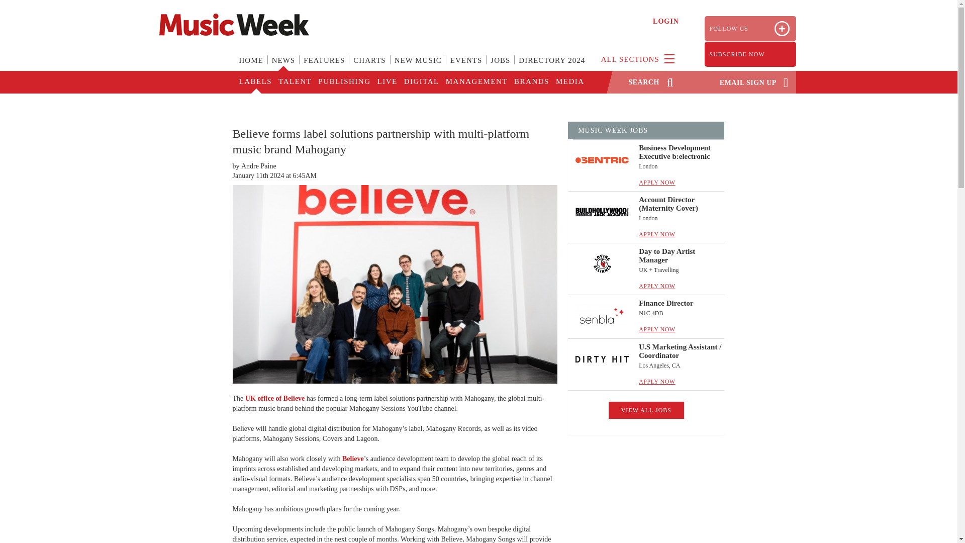  I want to click on FEATURES, so click(324, 66).